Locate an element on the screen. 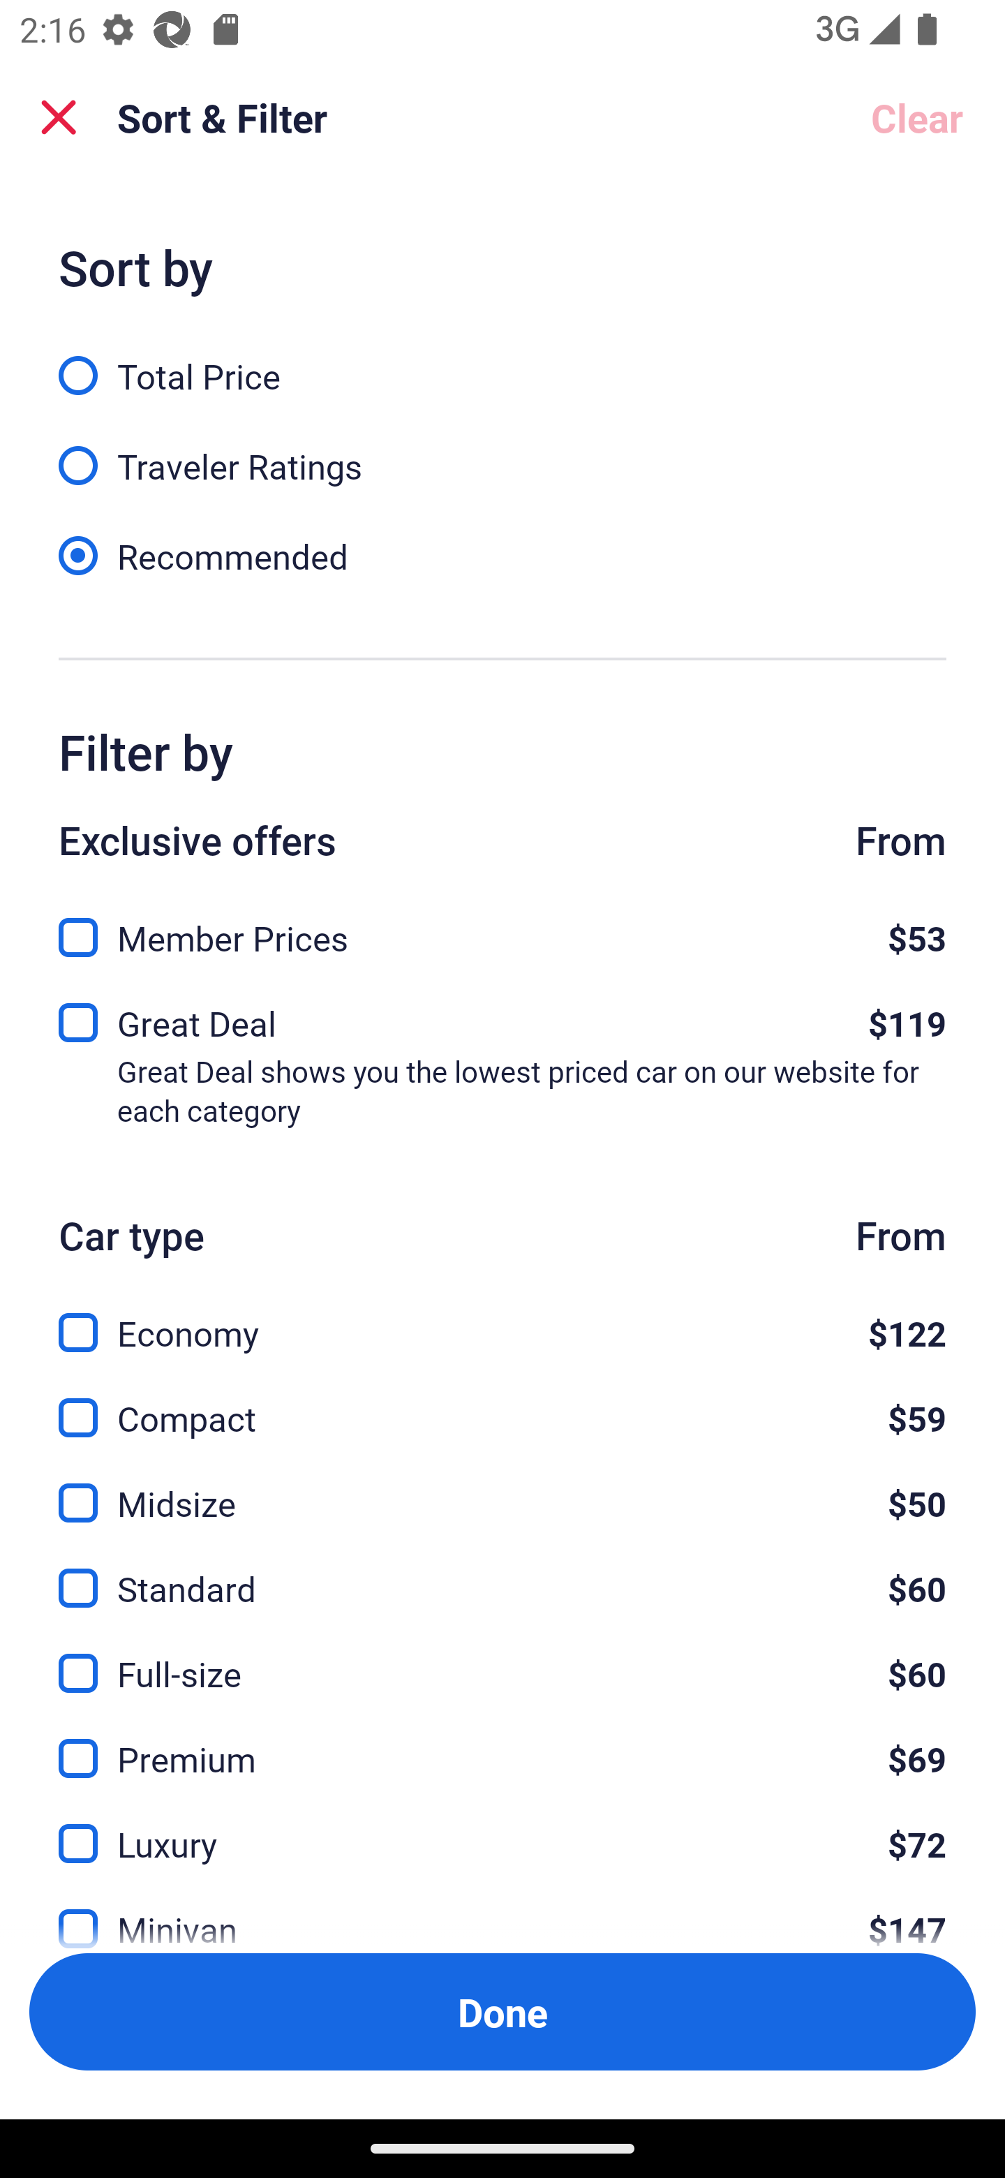 The width and height of the screenshot is (1005, 2178). Economy, $122 Economy $122 is located at coordinates (502, 1317).